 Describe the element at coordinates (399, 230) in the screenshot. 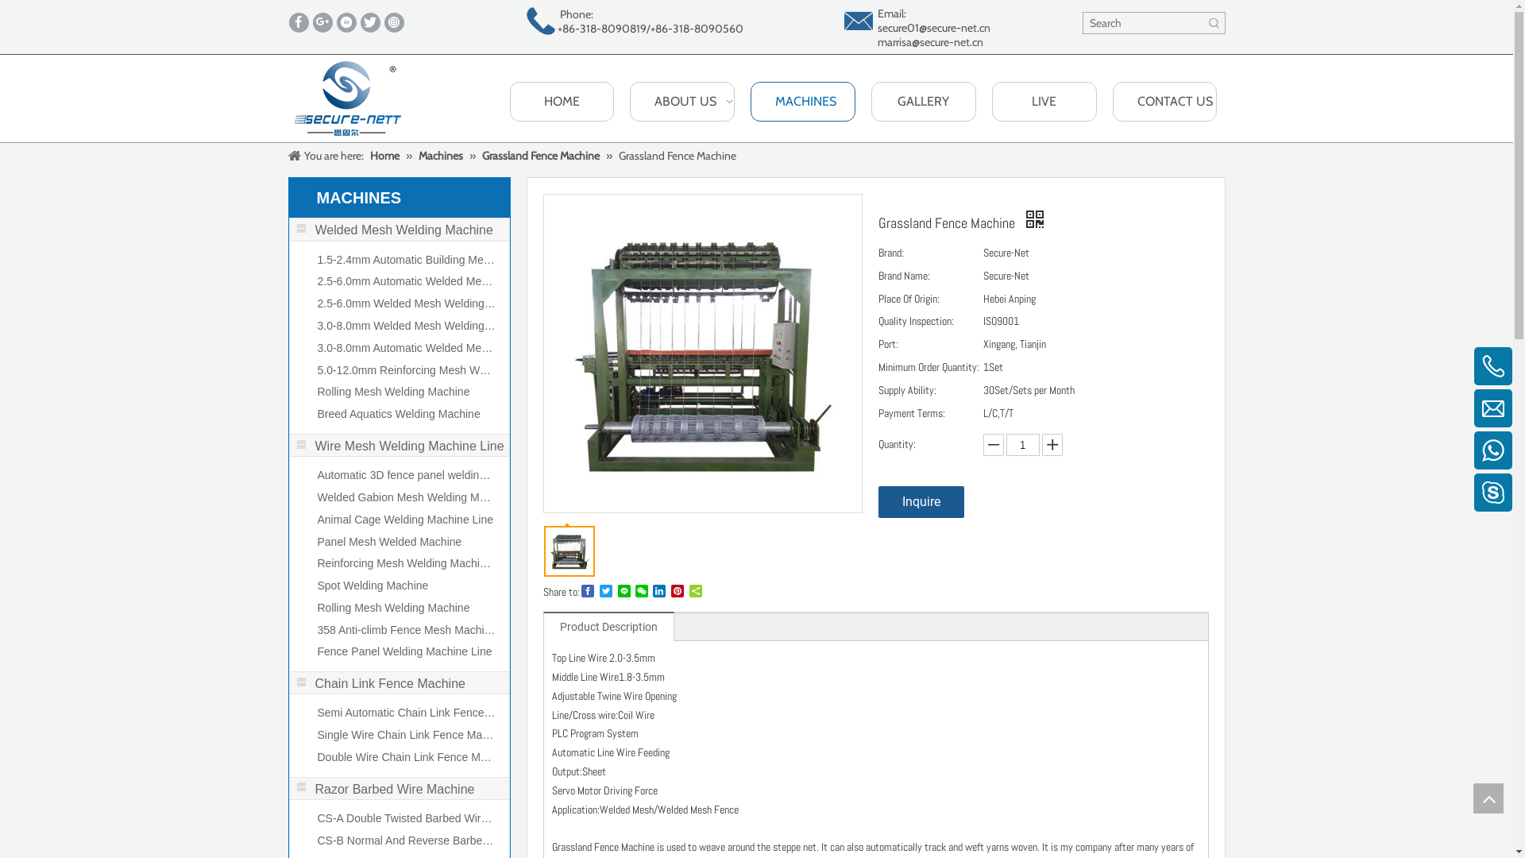

I see `Welded Mesh Welding Machine` at that location.